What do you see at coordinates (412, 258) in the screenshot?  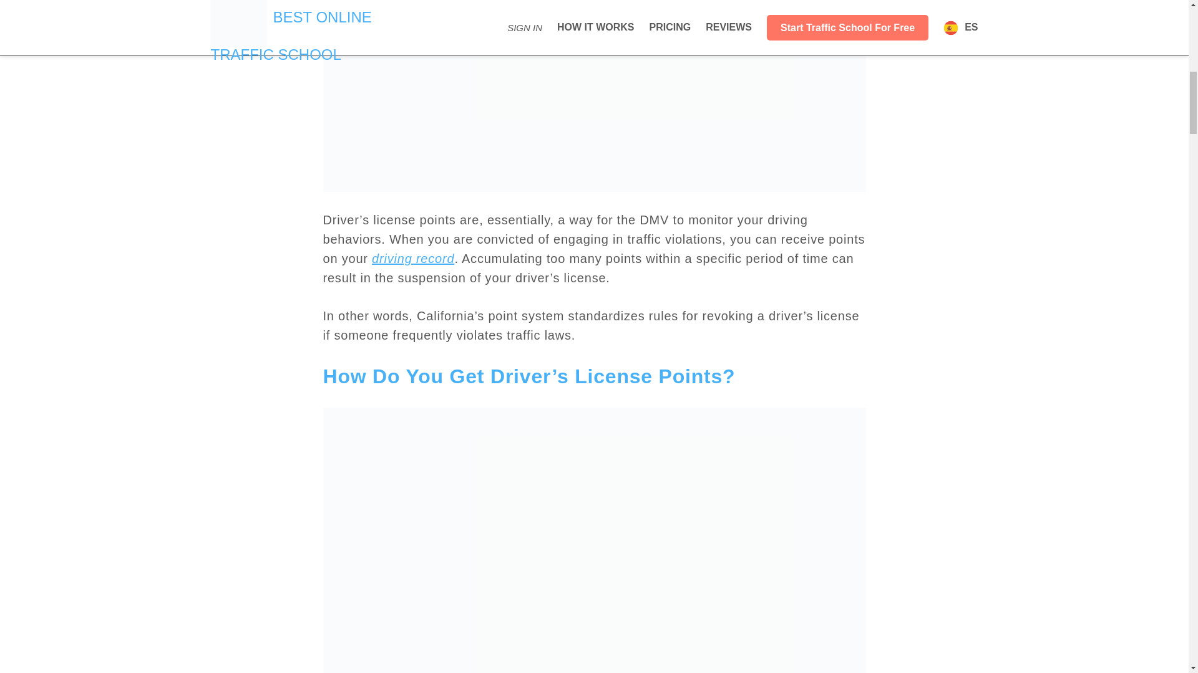 I see `driving record` at bounding box center [412, 258].